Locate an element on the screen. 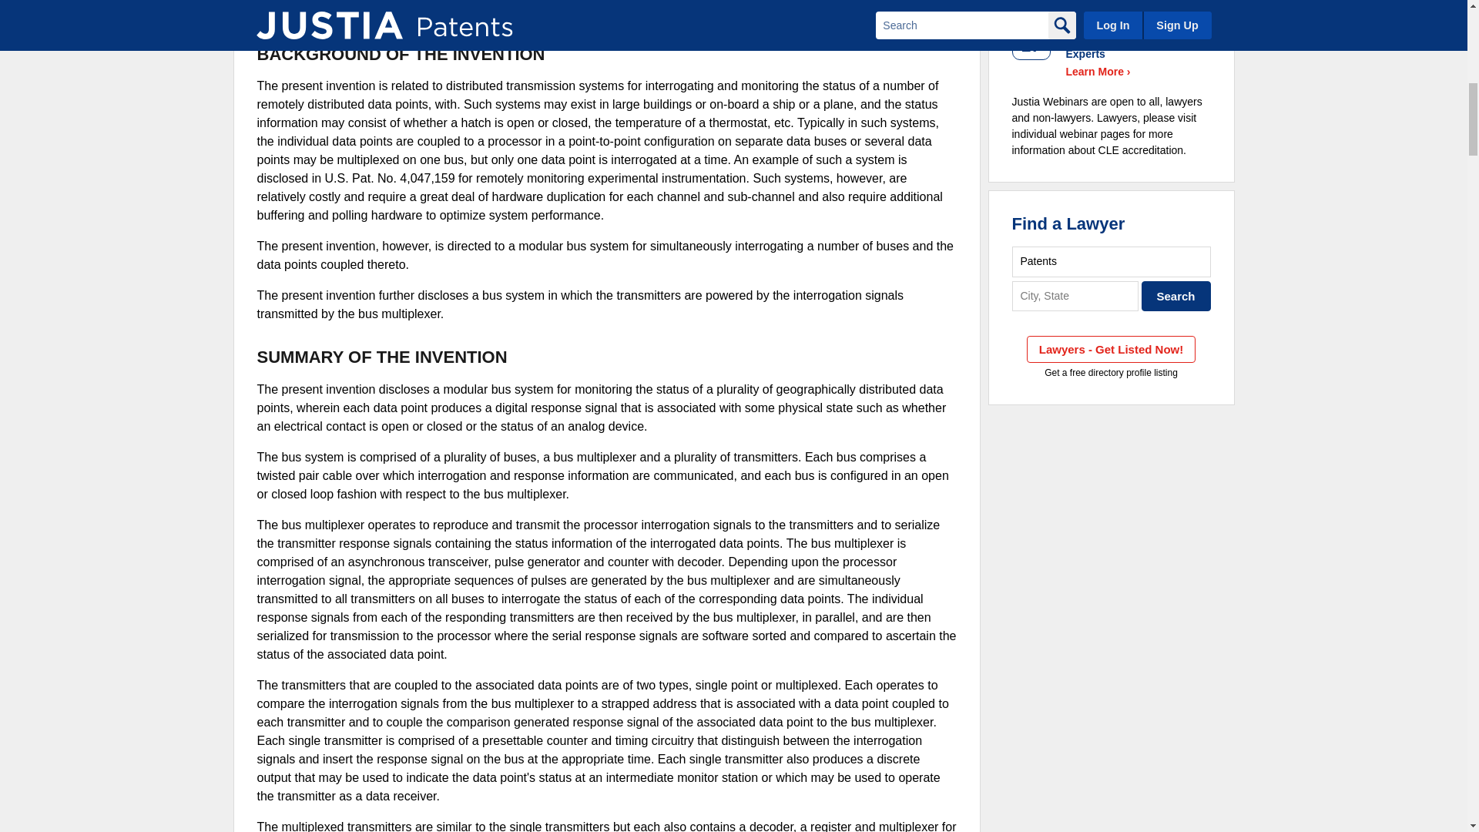 This screenshot has width=1479, height=832. Search is located at coordinates (1176, 296).